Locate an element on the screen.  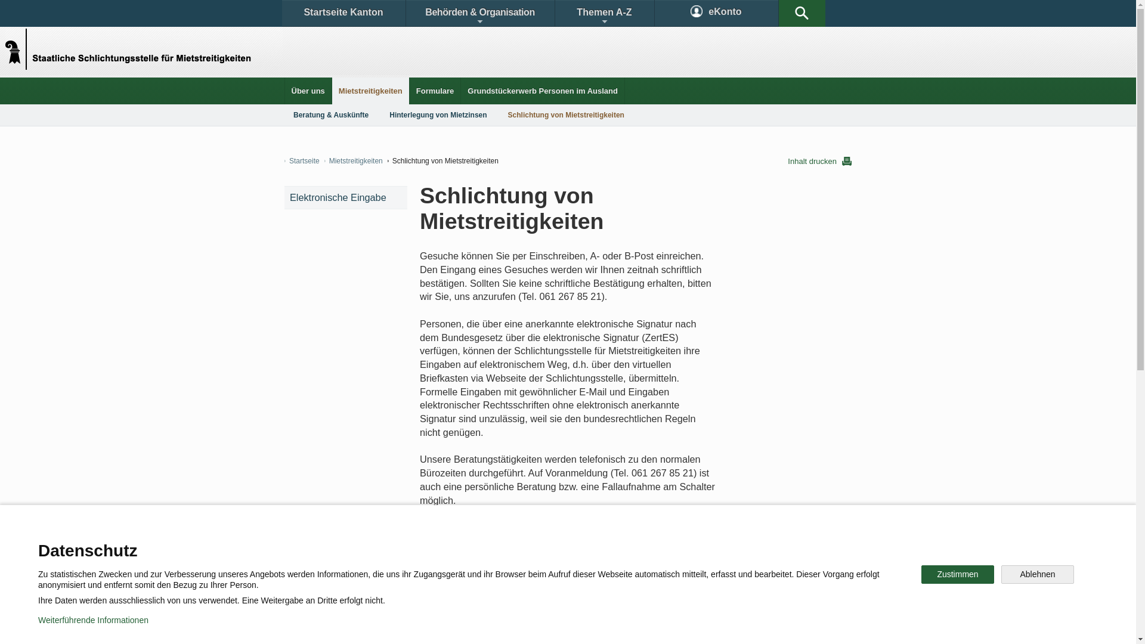
Stadtplan & Karte is located at coordinates (397, 545).